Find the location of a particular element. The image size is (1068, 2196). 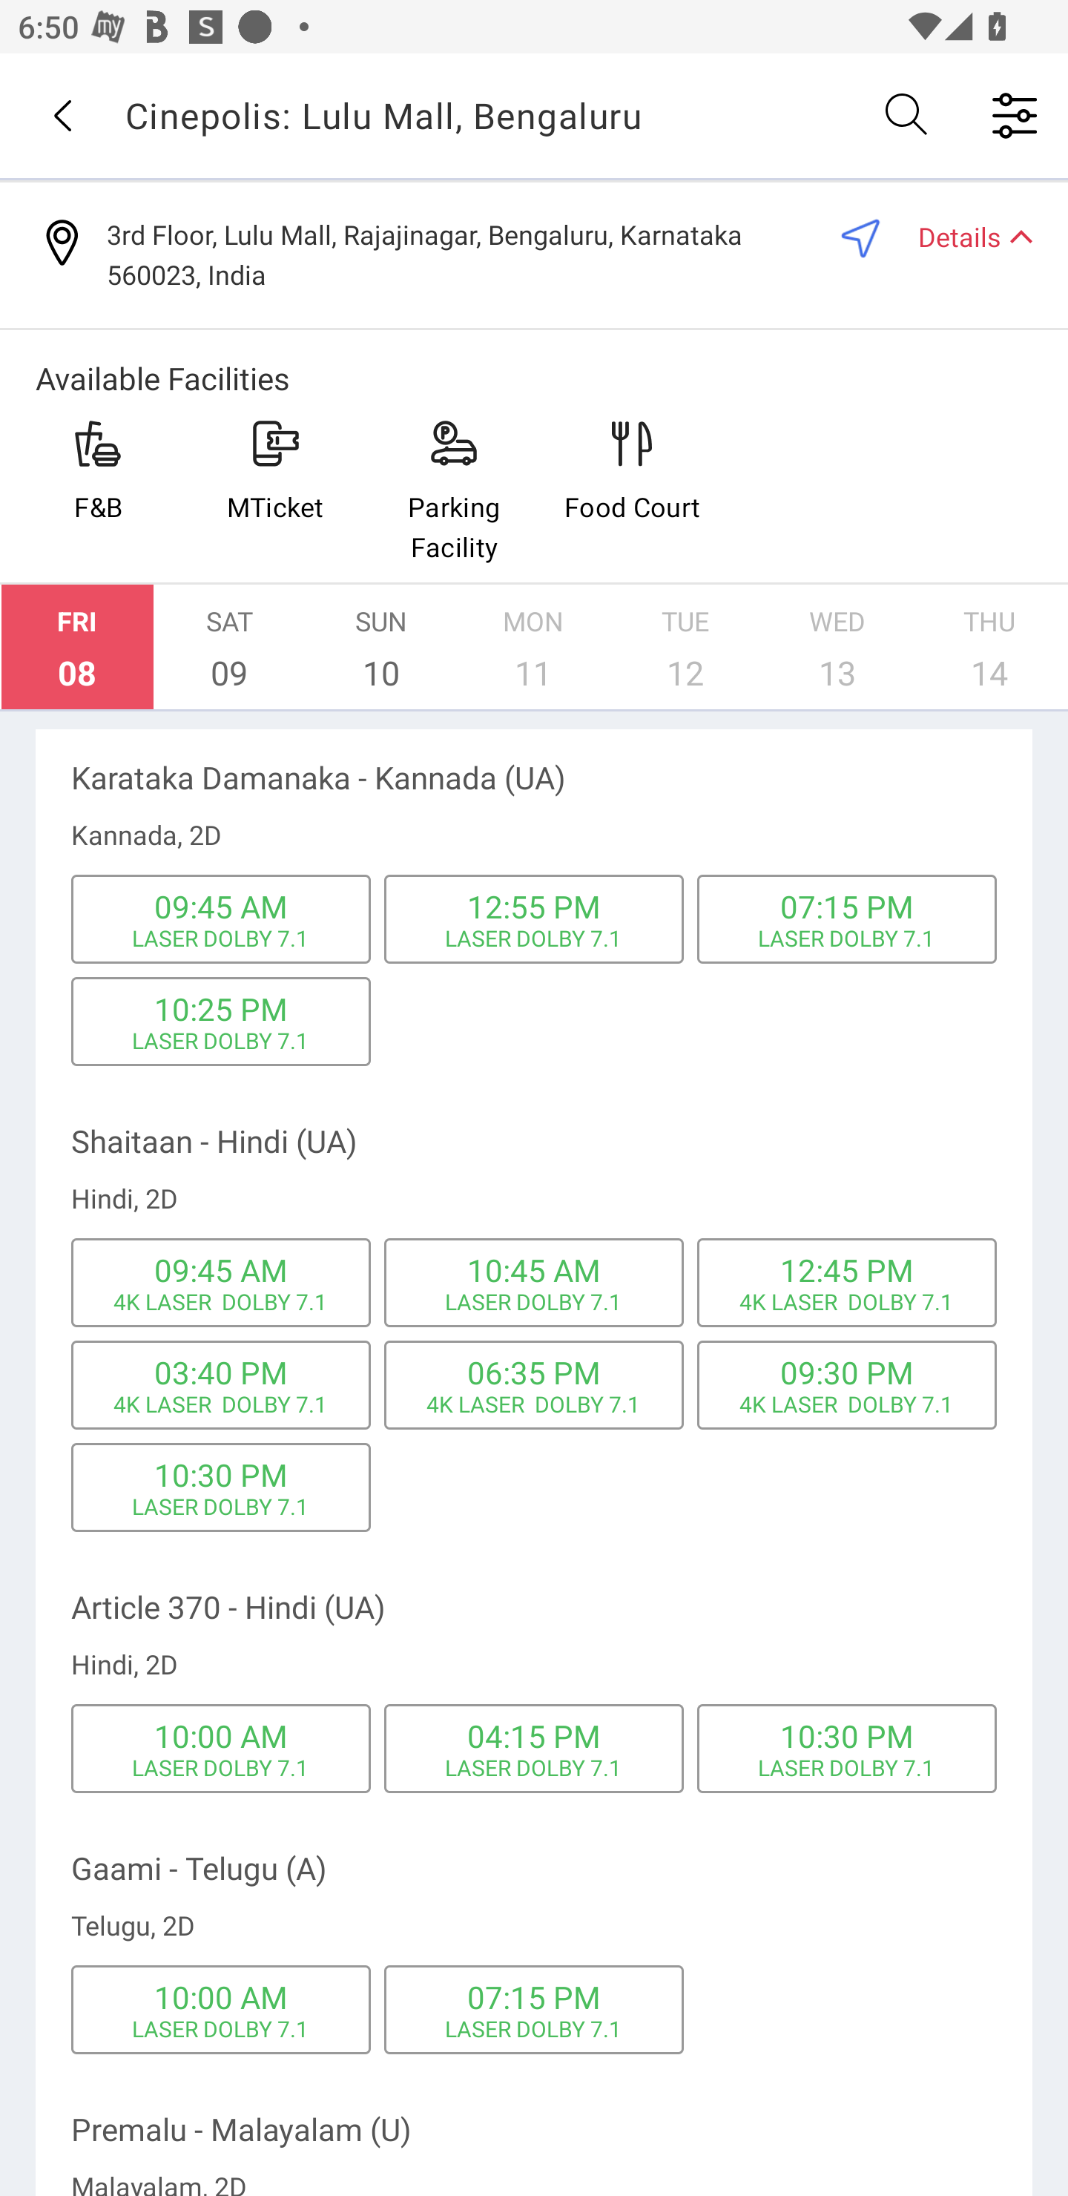

LASER DOLBY 7.1 is located at coordinates (221, 2028).